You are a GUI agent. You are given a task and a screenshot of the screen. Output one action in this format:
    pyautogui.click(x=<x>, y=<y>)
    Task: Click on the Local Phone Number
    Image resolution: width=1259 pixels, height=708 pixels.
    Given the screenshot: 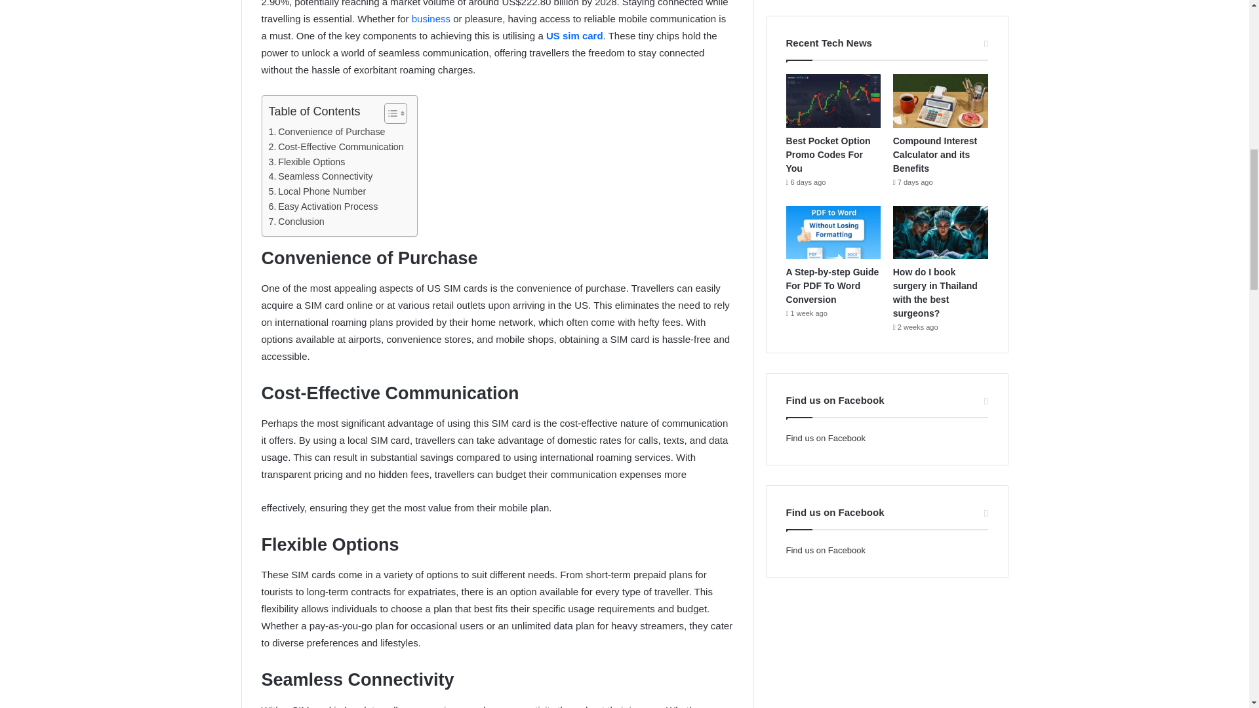 What is the action you would take?
    pyautogui.click(x=317, y=191)
    